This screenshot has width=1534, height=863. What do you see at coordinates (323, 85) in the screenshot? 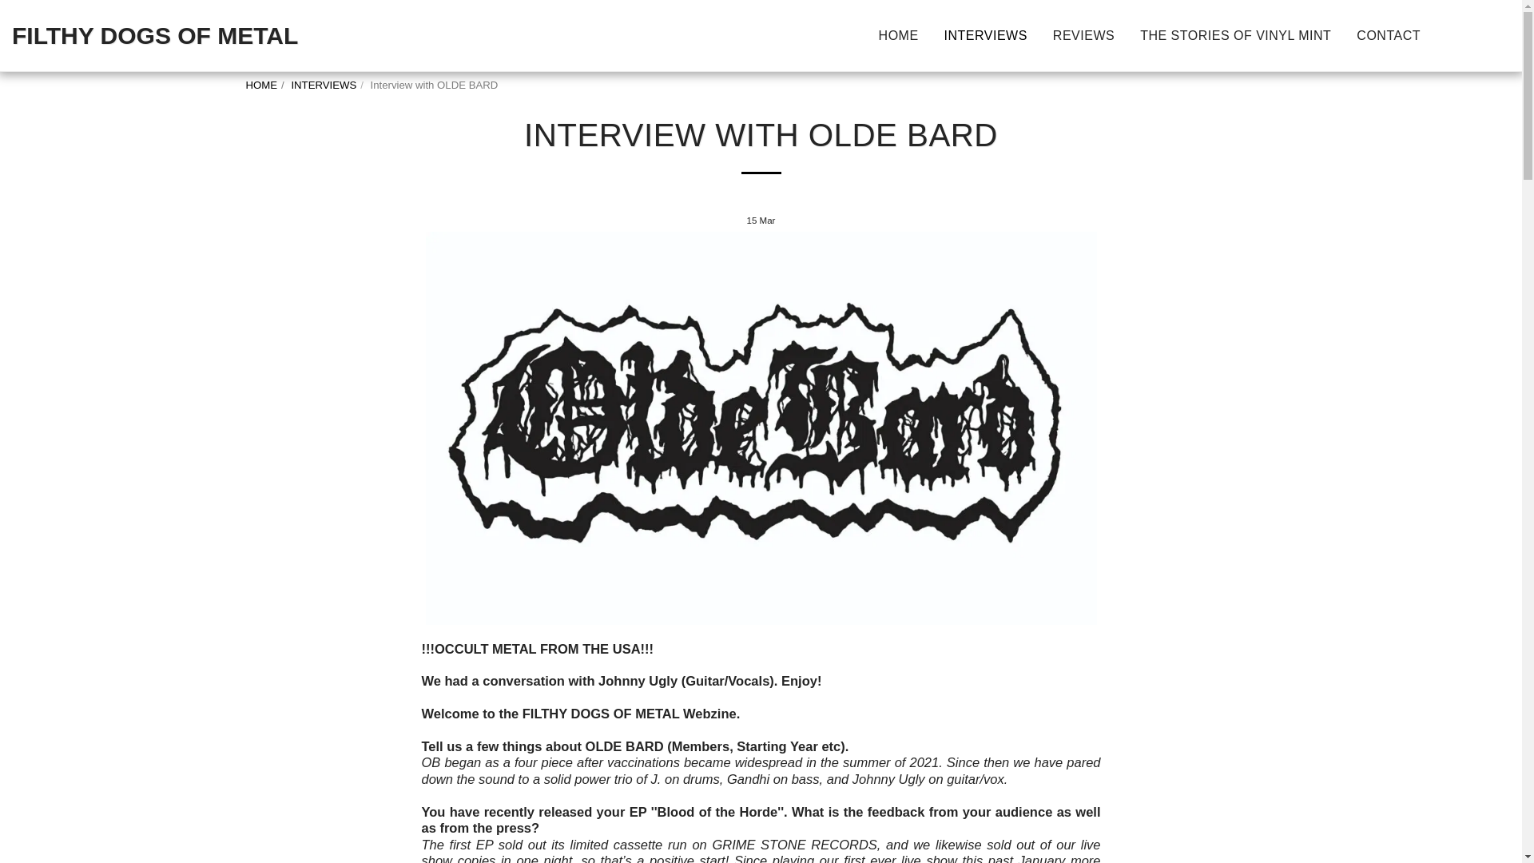
I see `INTERVIEWS` at bounding box center [323, 85].